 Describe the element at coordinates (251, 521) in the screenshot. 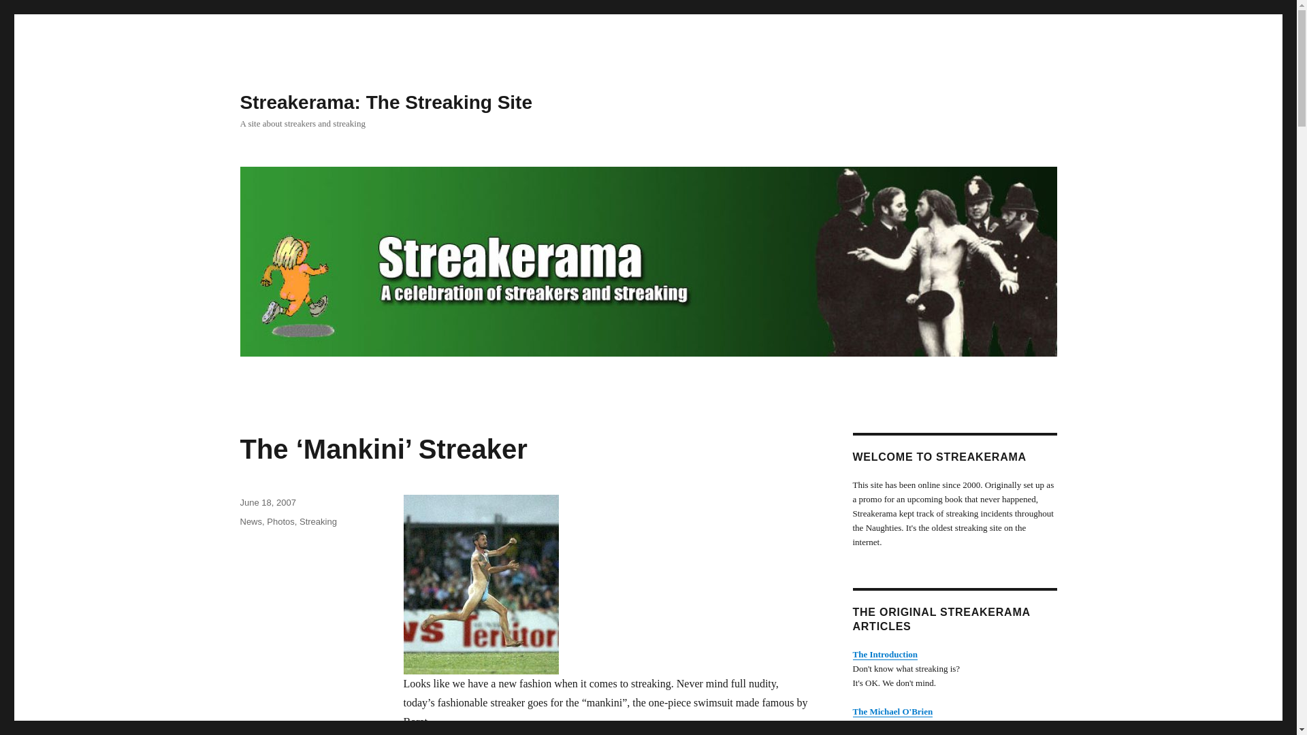

I see `News` at that location.